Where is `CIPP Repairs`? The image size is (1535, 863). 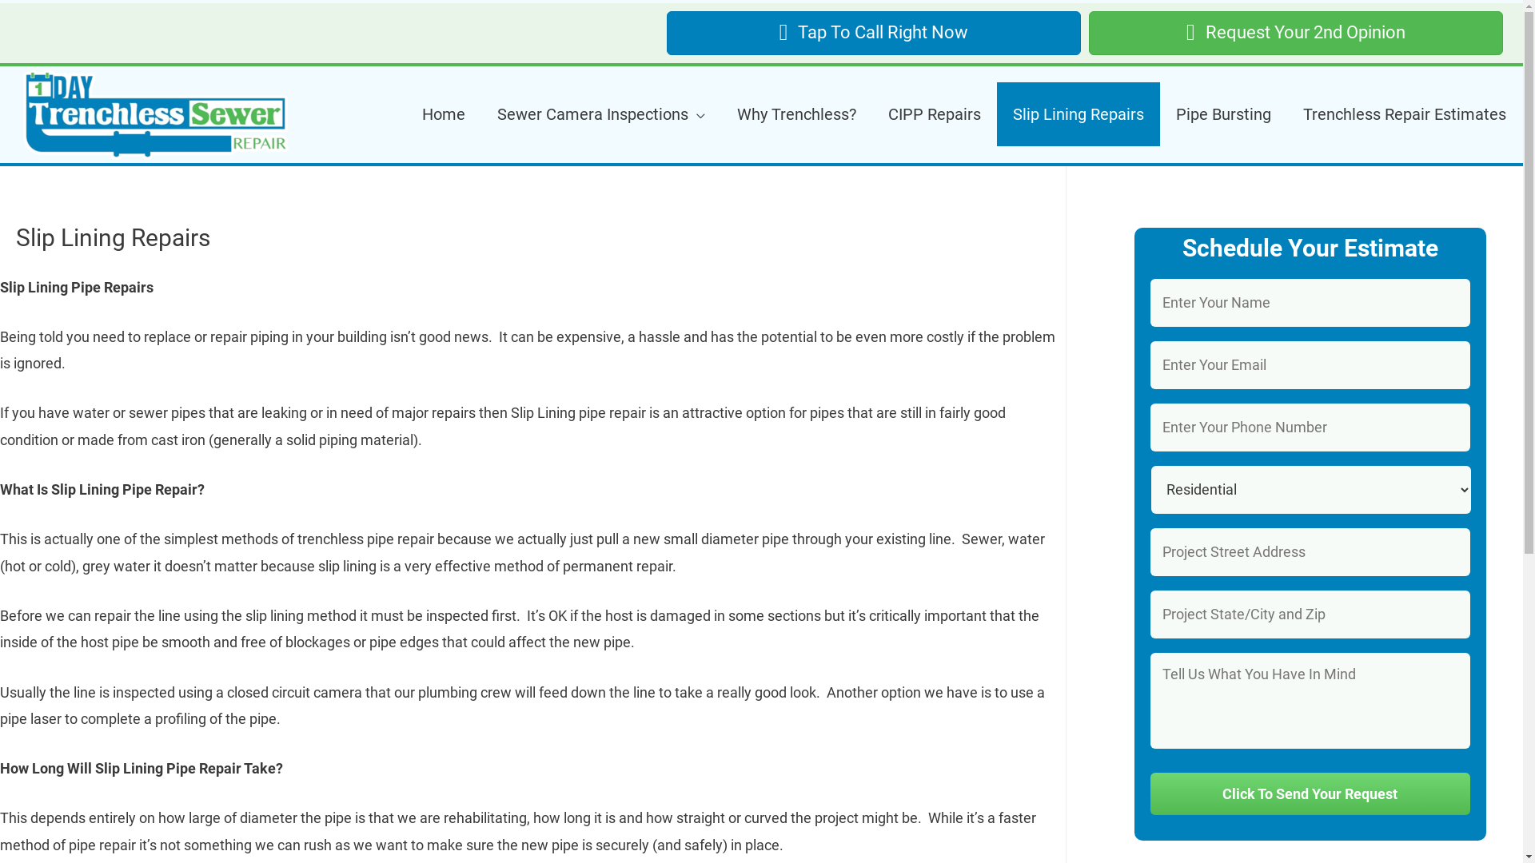 CIPP Repairs is located at coordinates (935, 114).